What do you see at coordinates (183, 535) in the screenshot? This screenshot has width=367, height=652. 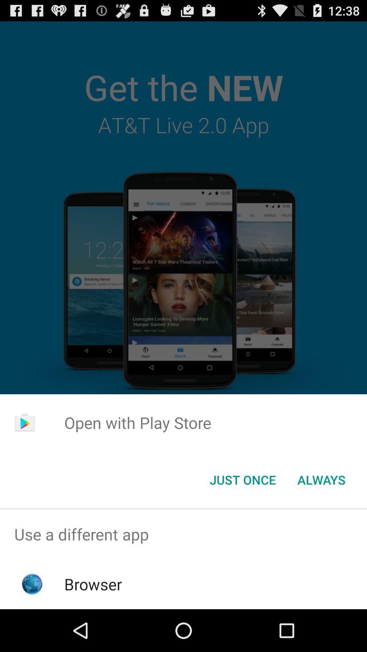 I see `launch the use a different icon` at bounding box center [183, 535].